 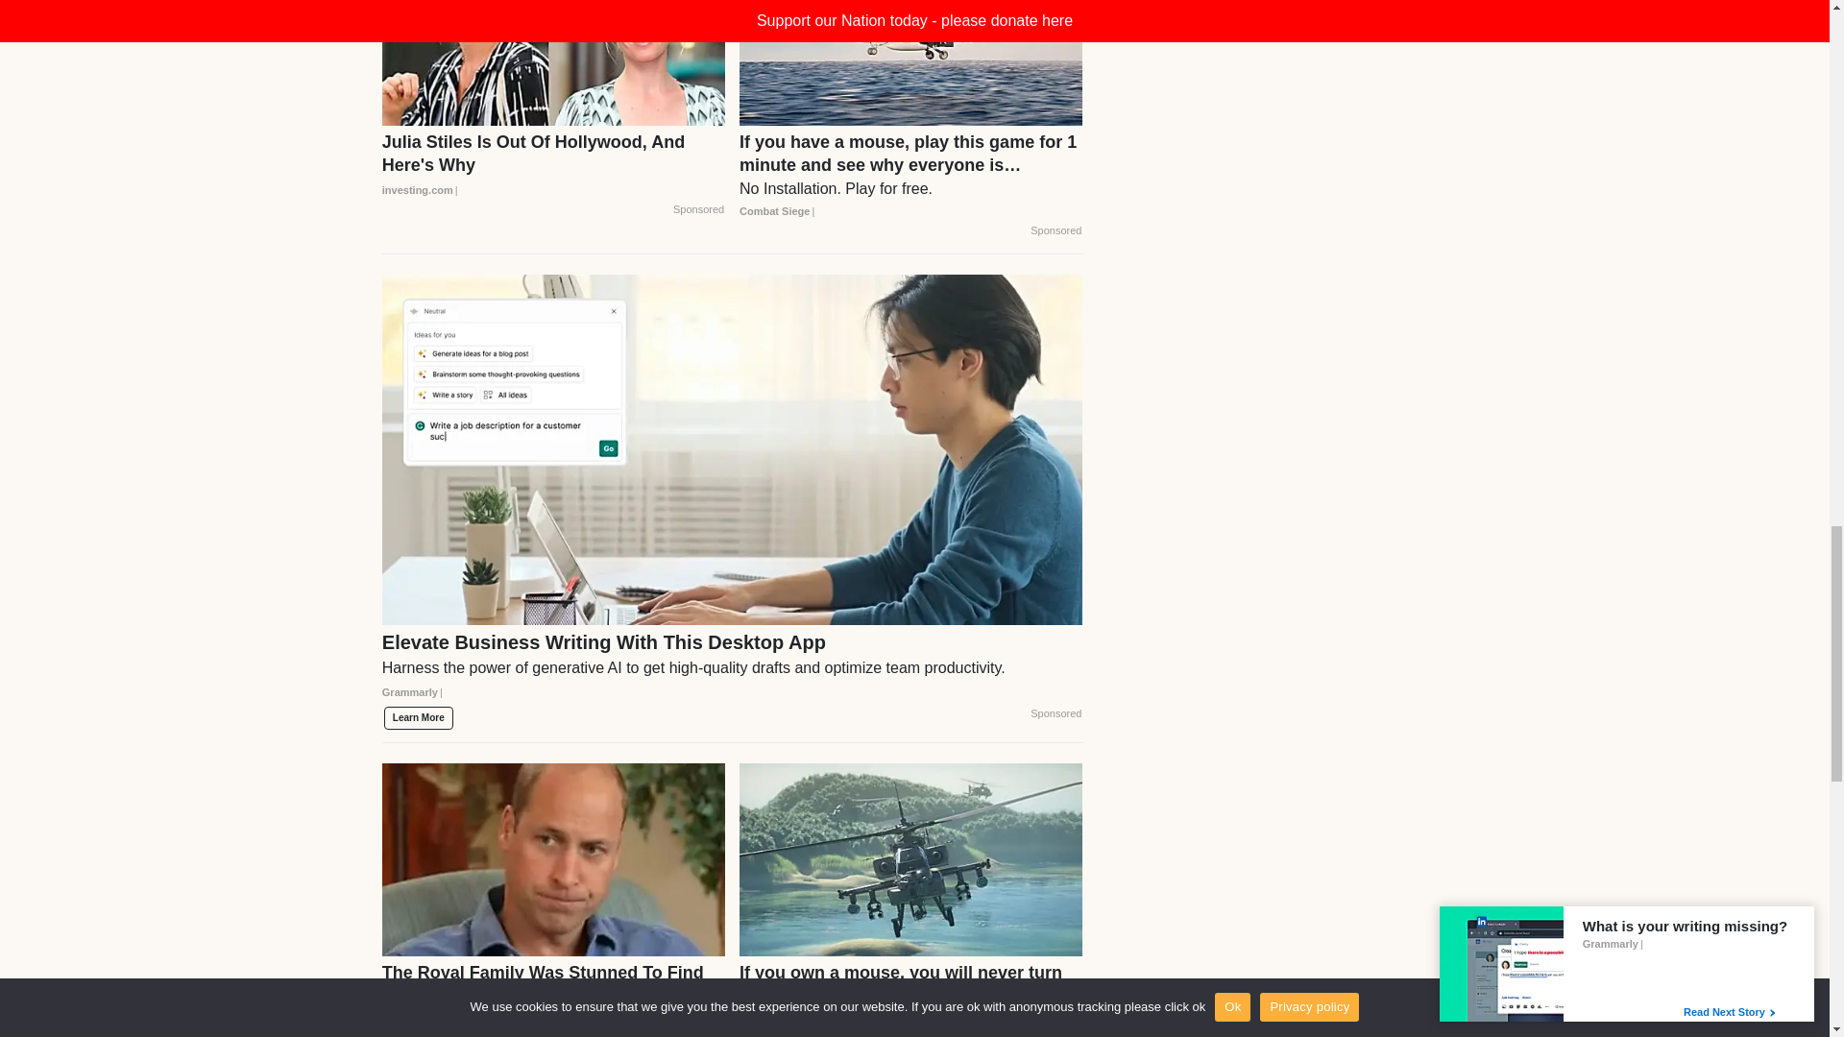 What do you see at coordinates (553, 165) in the screenshot?
I see `Julia Stiles Is Out Of Hollywood, And Here's Why` at bounding box center [553, 165].